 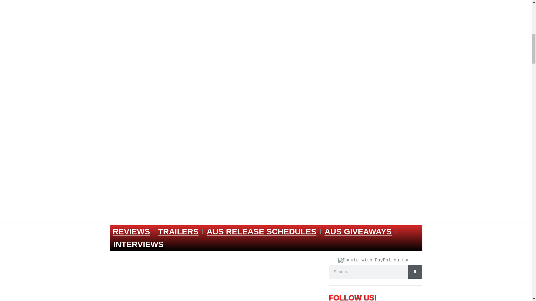 What do you see at coordinates (261, 231) in the screenshot?
I see `AUS RELEASE SCHEDULES` at bounding box center [261, 231].